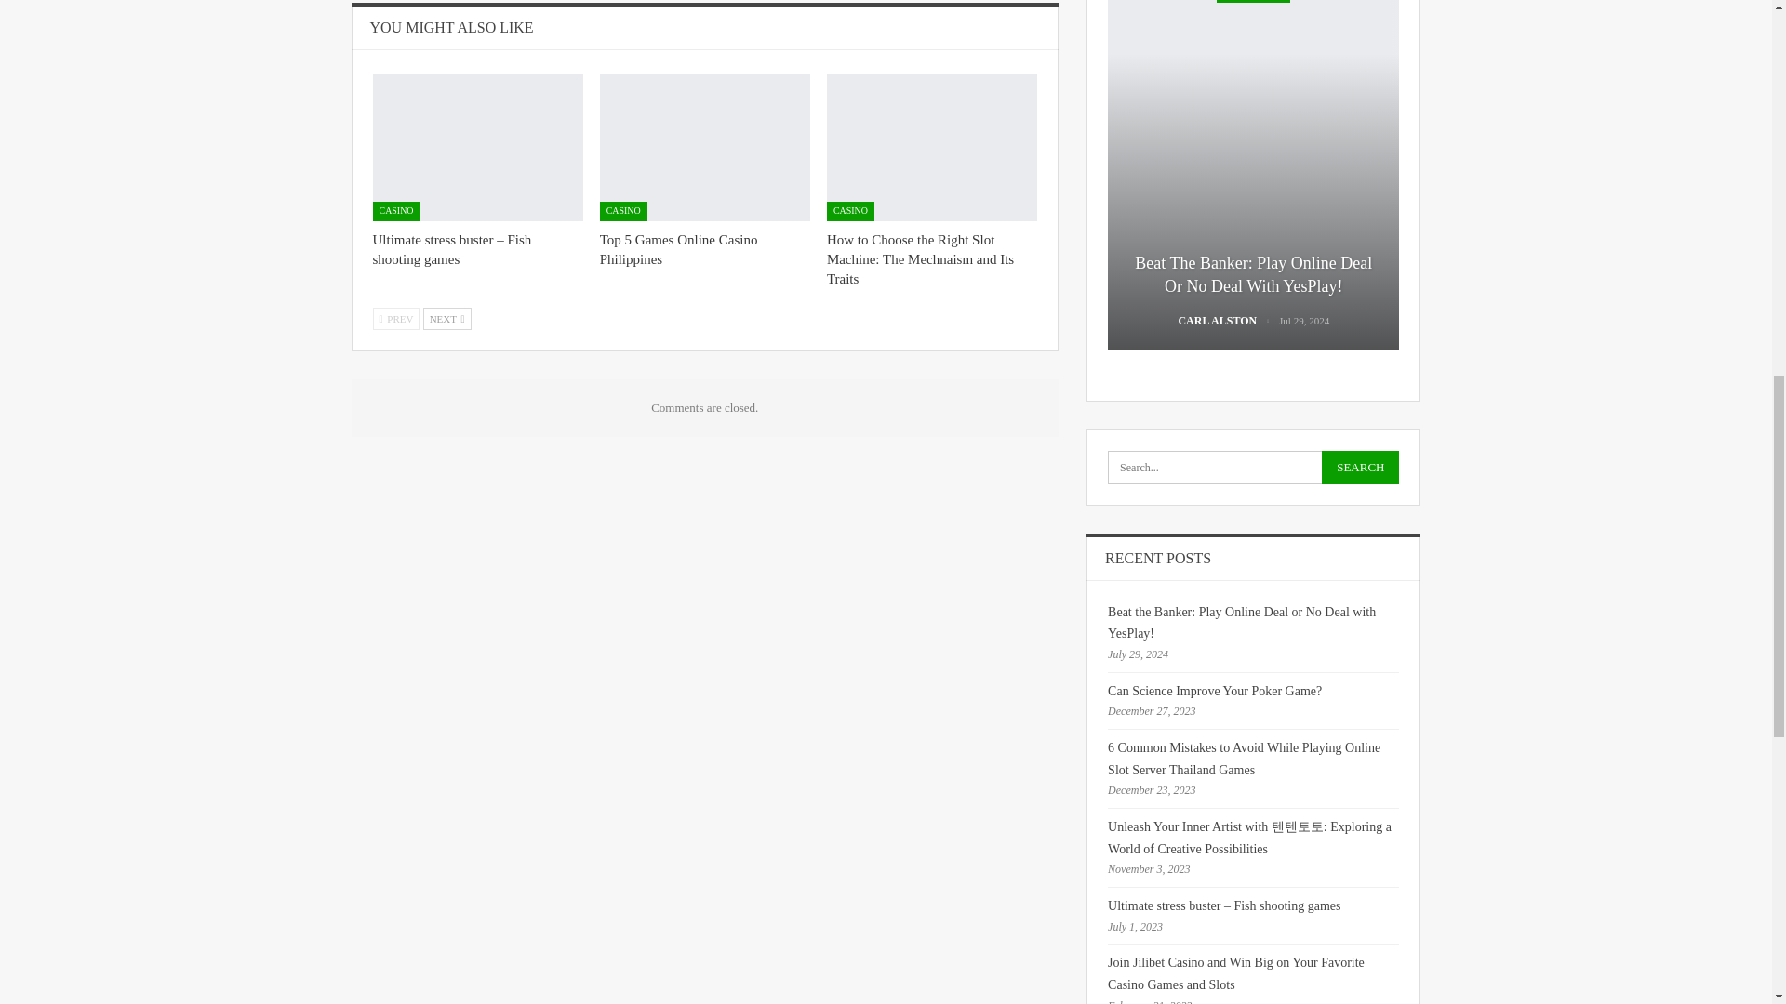 The width and height of the screenshot is (1786, 1004). Describe the element at coordinates (1360, 467) in the screenshot. I see `Search` at that location.